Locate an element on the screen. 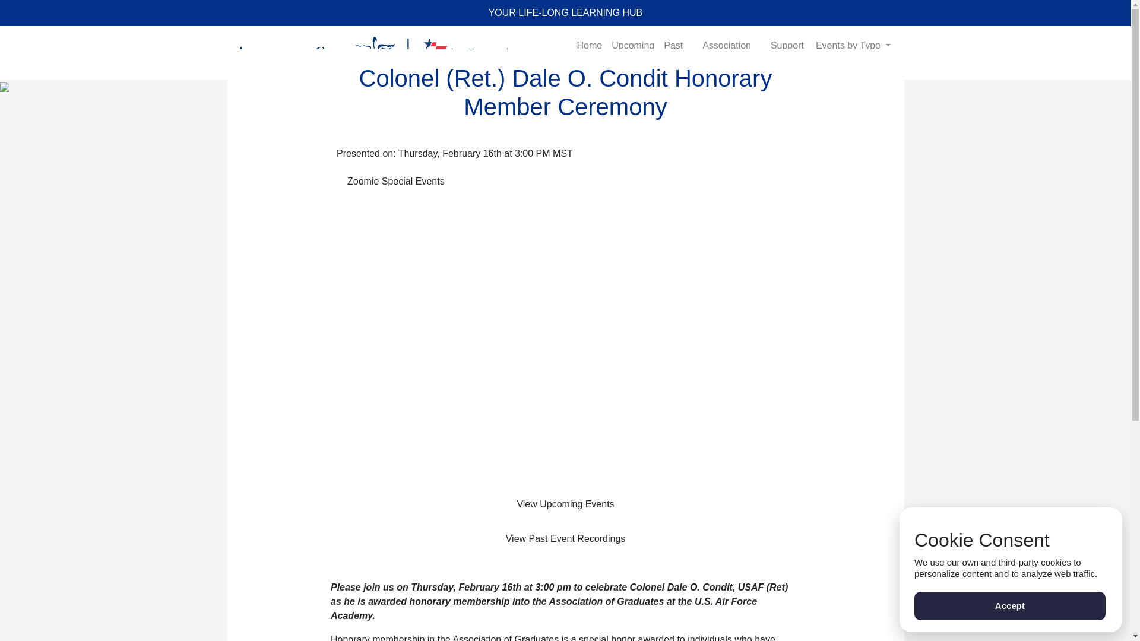  Upcoming Events is located at coordinates (632, 52).